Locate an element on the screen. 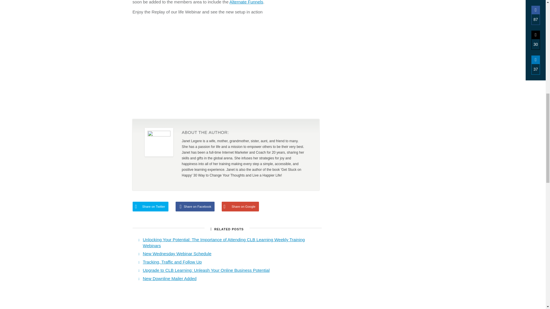  Share on Twitter is located at coordinates (150, 207).